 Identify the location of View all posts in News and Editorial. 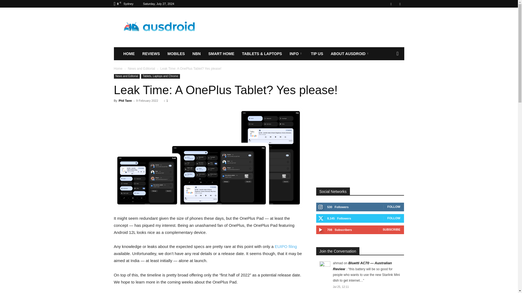
(141, 69).